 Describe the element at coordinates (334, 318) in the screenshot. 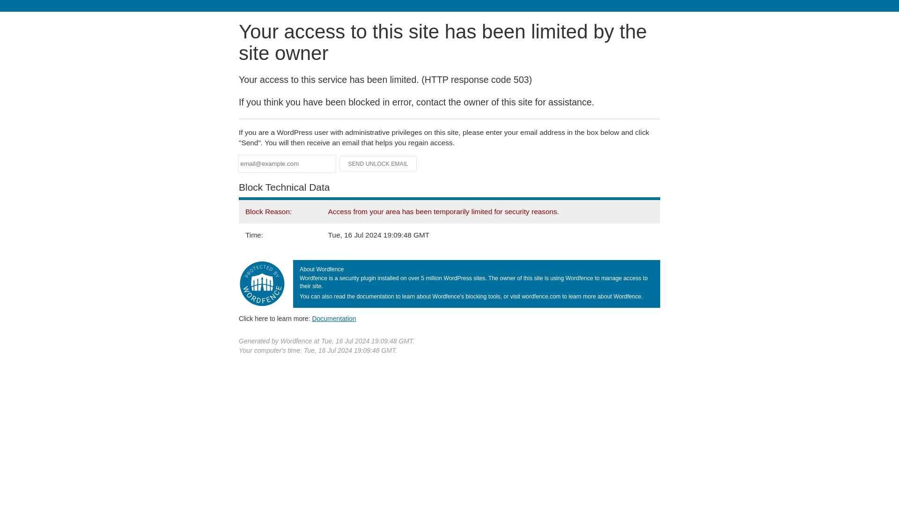

I see `Documentation` at that location.